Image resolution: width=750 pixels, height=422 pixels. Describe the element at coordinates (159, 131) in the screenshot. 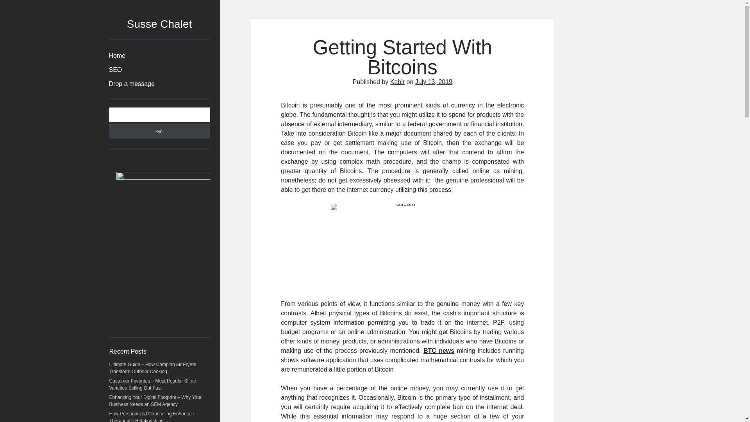

I see `Go` at that location.